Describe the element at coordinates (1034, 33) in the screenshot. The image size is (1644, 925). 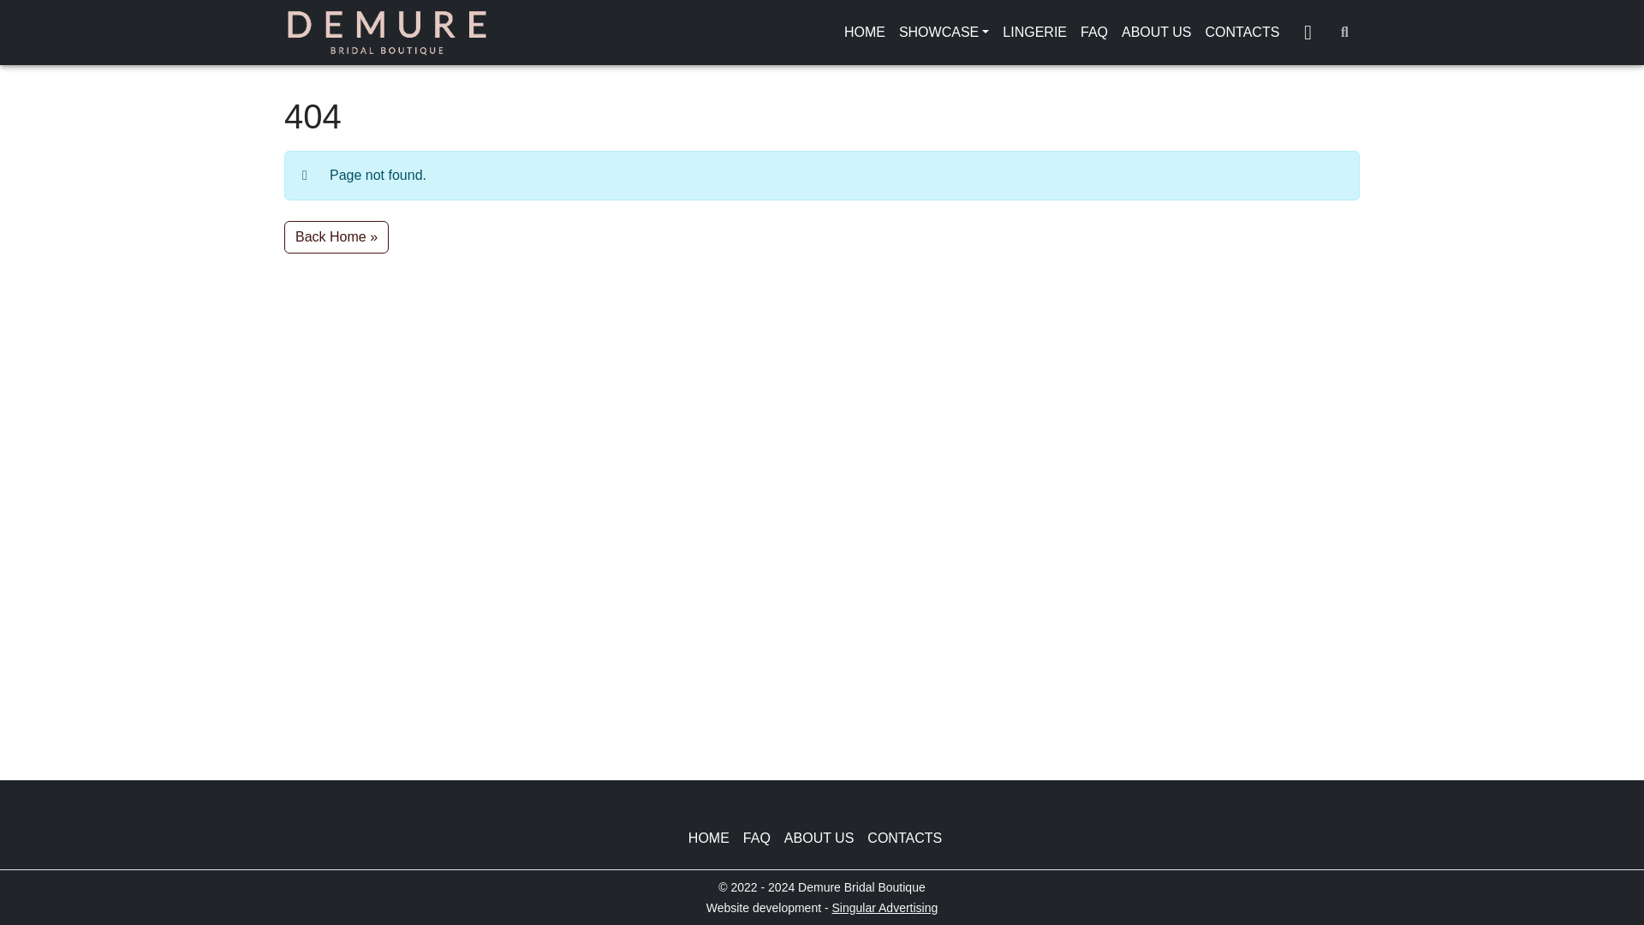
I see `LINGERIE` at that location.